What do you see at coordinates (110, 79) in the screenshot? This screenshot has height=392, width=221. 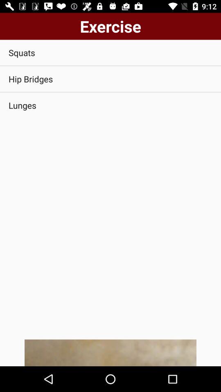 I see `tap app below squats icon` at bounding box center [110, 79].